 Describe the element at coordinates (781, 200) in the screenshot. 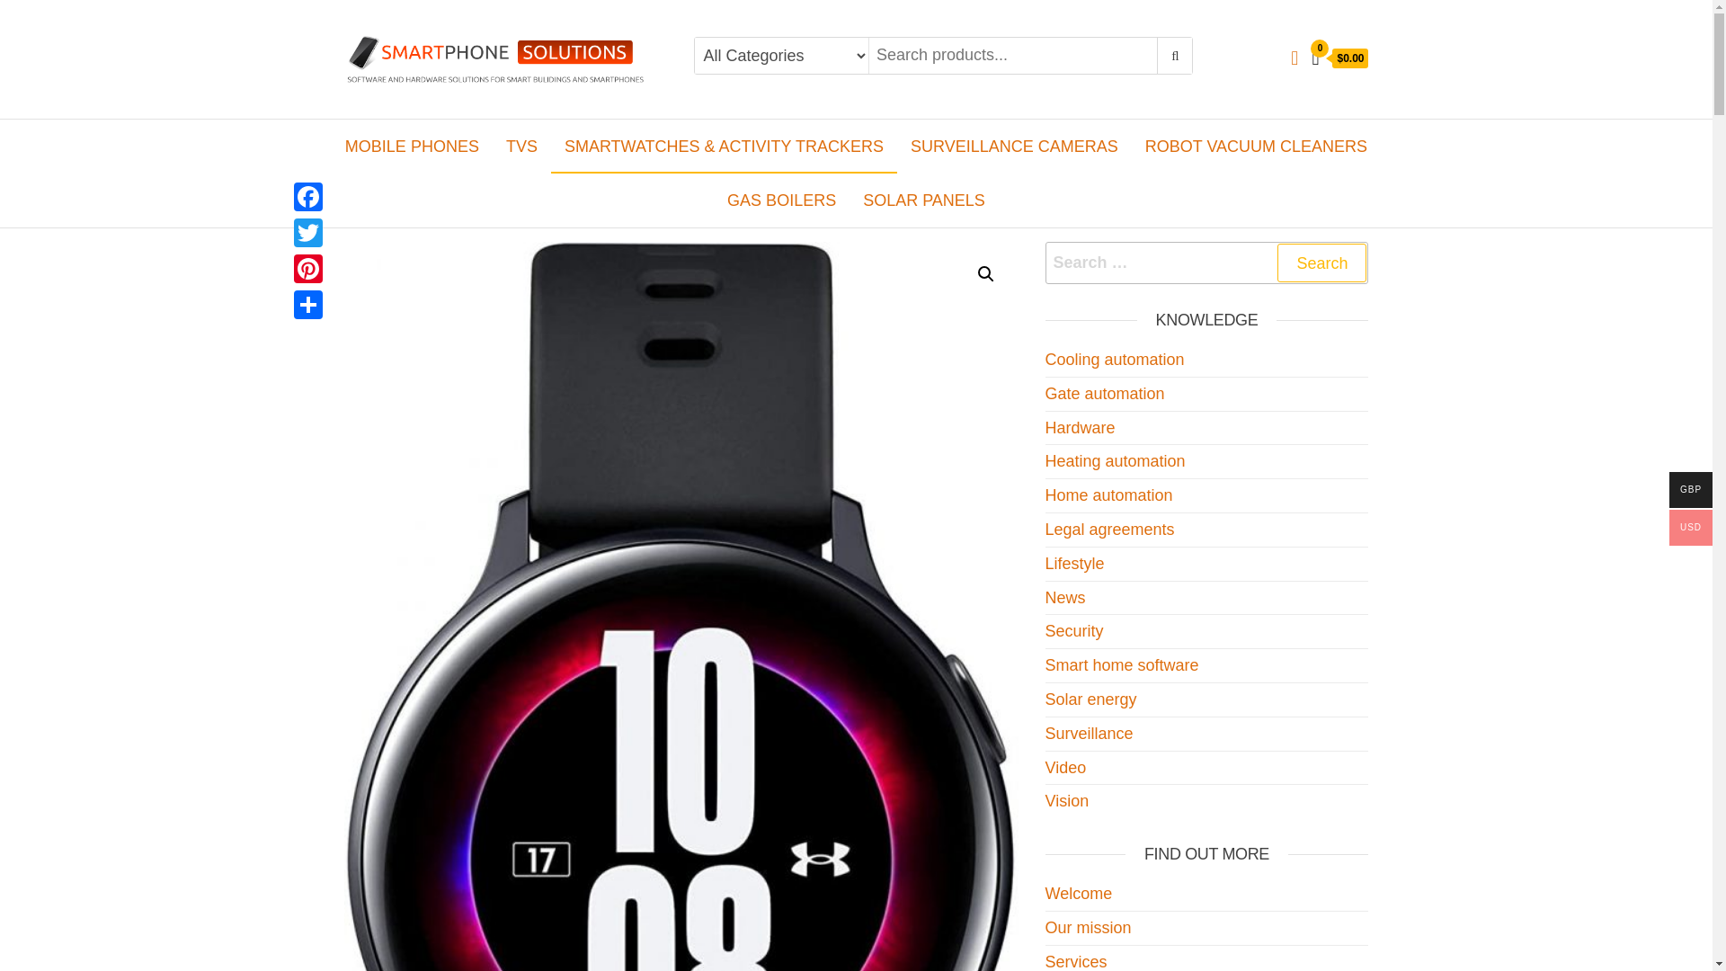

I see `Gas Boilers` at that location.